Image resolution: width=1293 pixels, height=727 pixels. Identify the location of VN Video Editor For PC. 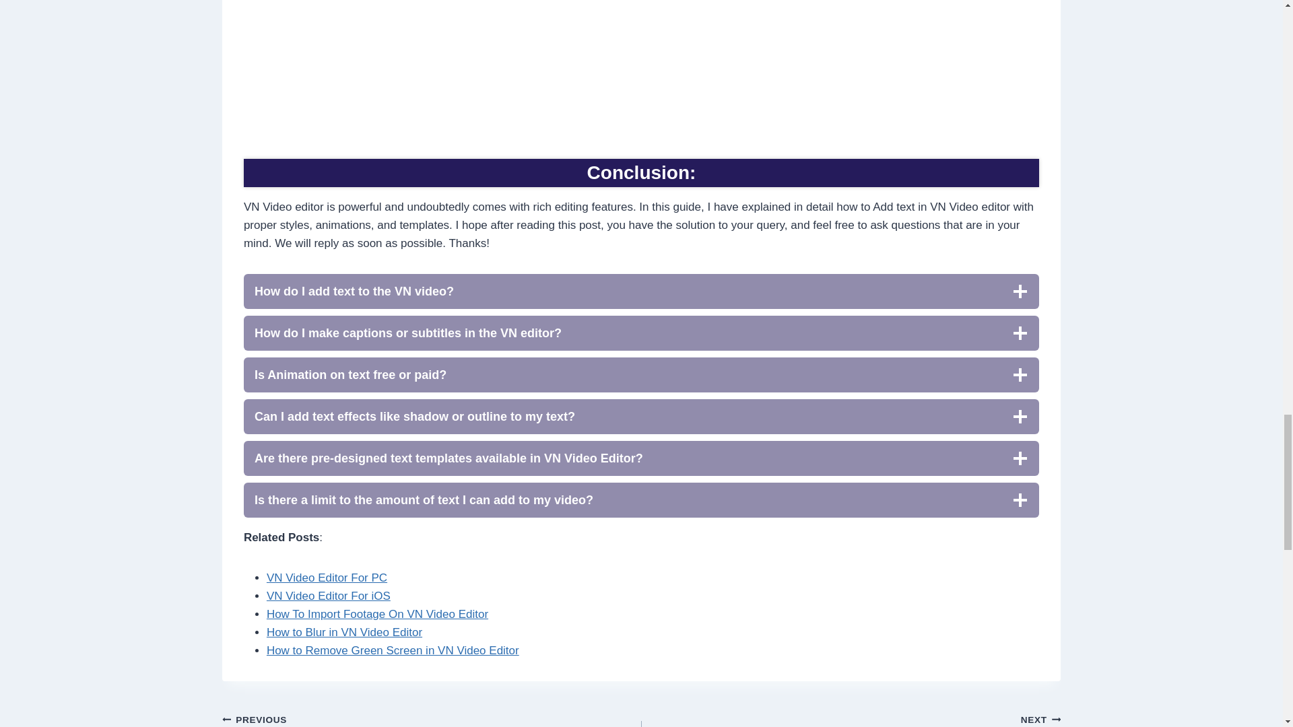
(326, 578).